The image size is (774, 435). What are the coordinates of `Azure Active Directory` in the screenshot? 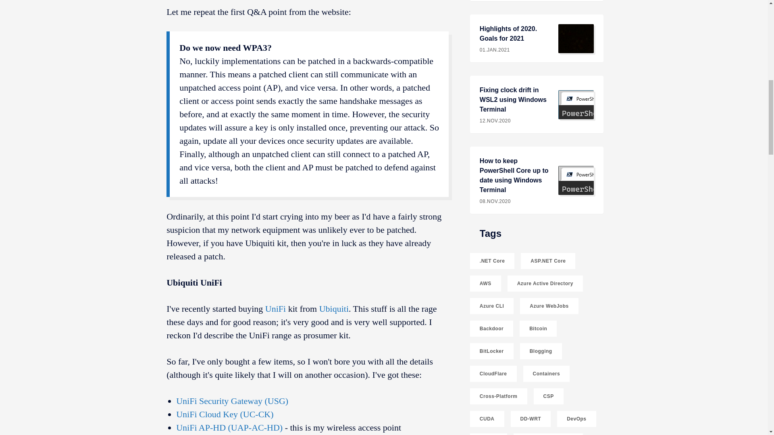 It's located at (545, 283).